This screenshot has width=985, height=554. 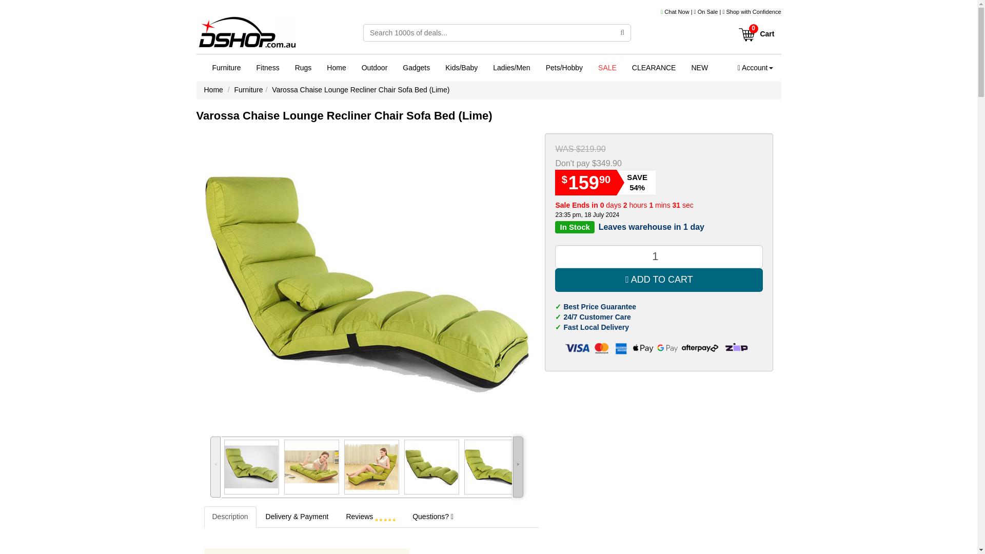 I want to click on Add to Cart, so click(x=659, y=280).